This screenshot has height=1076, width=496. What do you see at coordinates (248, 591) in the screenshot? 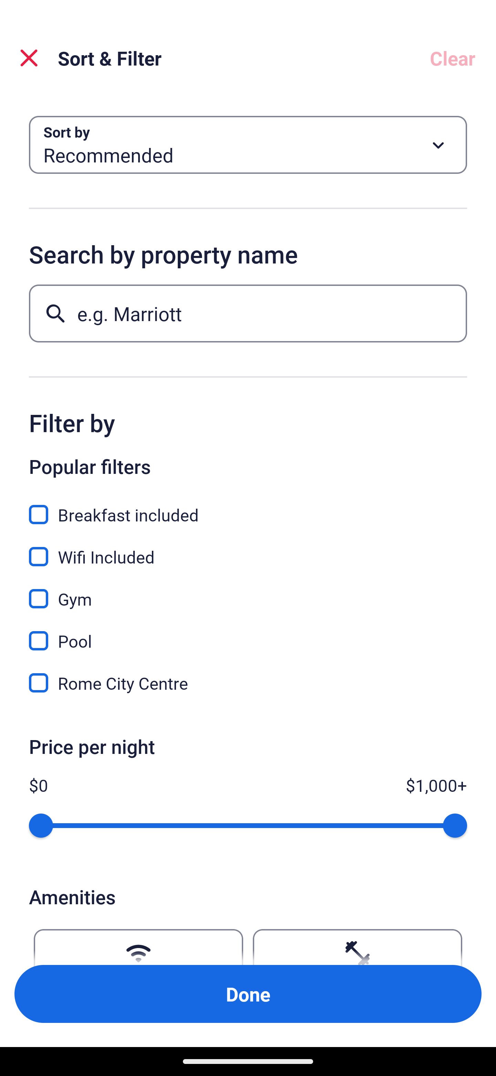
I see `Gym, Gym` at bounding box center [248, 591].